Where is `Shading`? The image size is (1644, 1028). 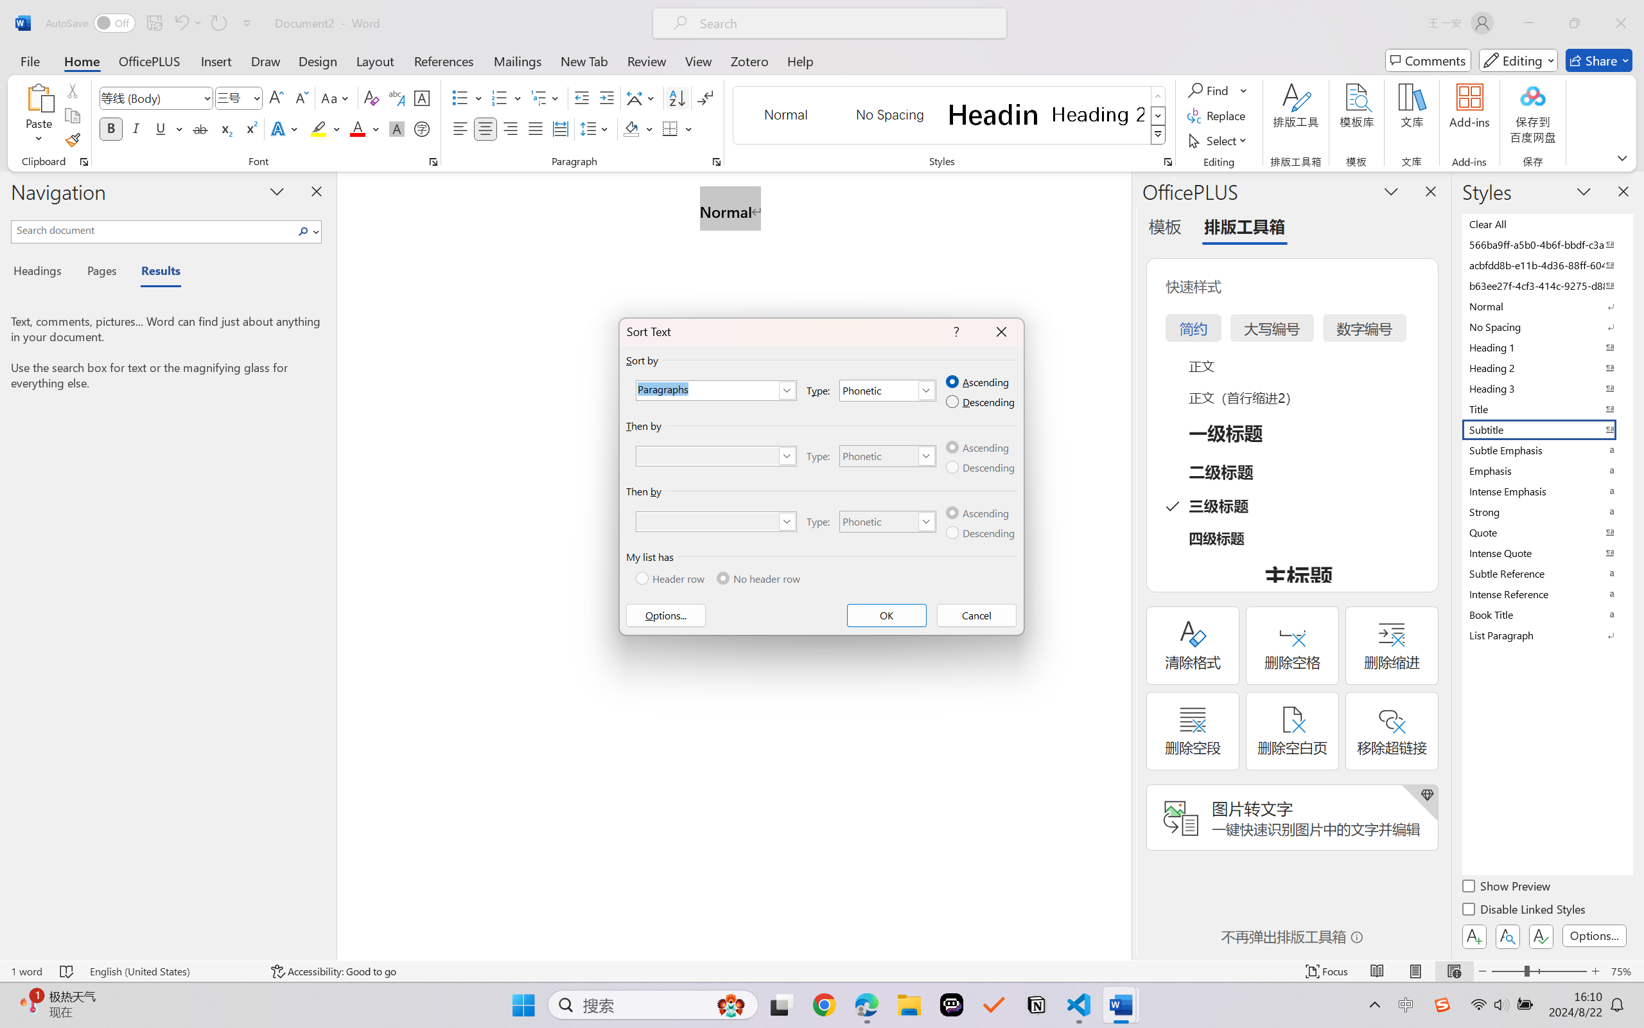 Shading is located at coordinates (638, 128).